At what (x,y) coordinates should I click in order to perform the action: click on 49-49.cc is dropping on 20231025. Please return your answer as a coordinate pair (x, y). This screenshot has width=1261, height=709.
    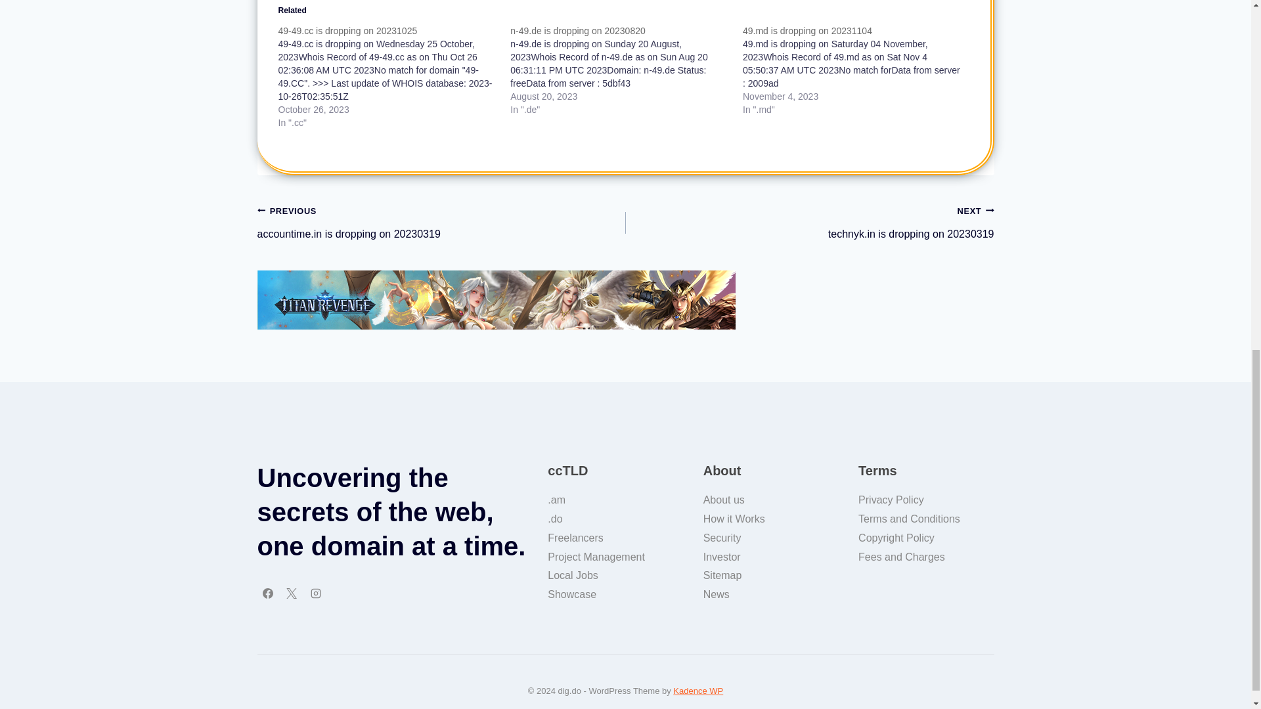
    Looking at the image, I should click on (394, 76).